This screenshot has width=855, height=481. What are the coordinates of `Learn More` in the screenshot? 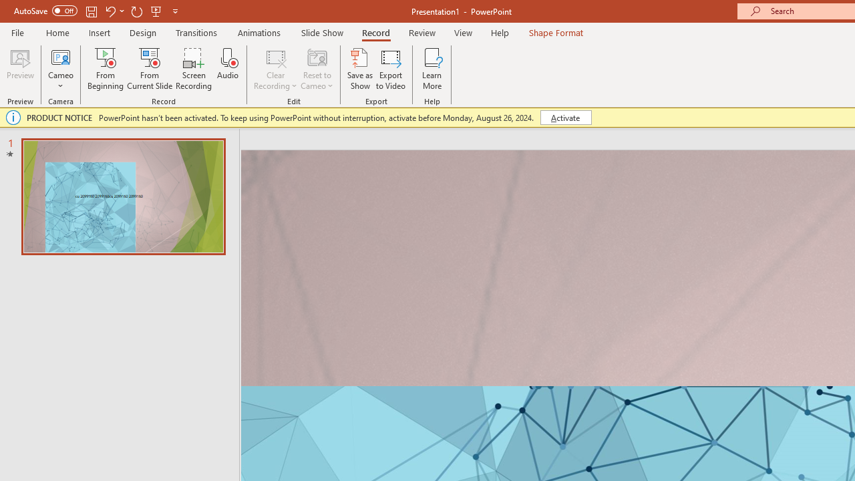 It's located at (432, 68).